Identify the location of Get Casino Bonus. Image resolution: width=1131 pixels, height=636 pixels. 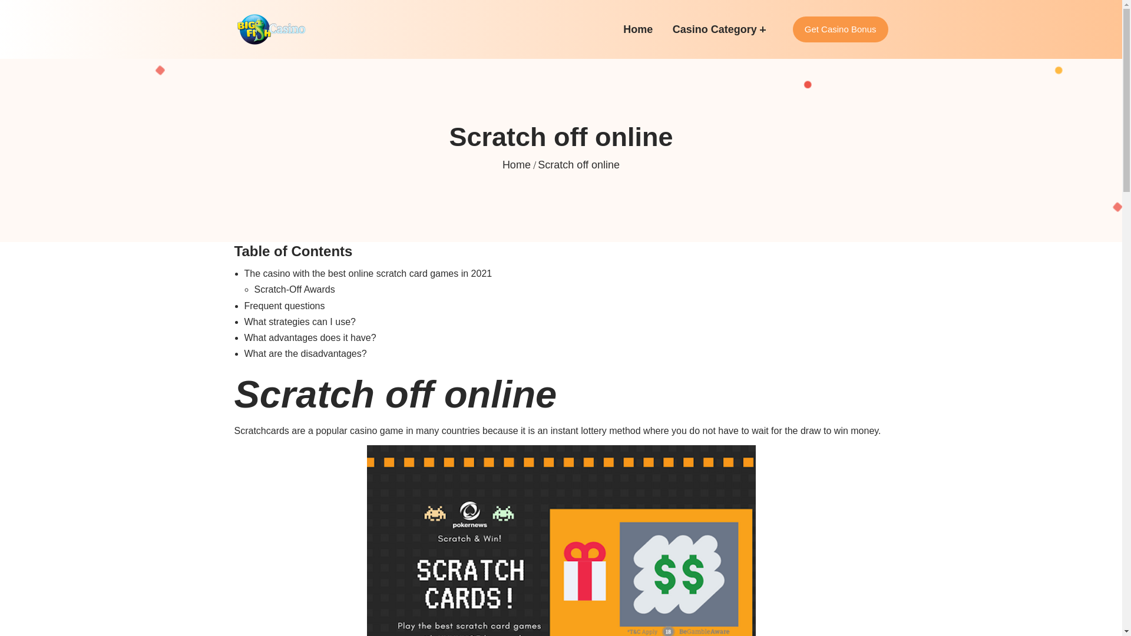
(840, 29).